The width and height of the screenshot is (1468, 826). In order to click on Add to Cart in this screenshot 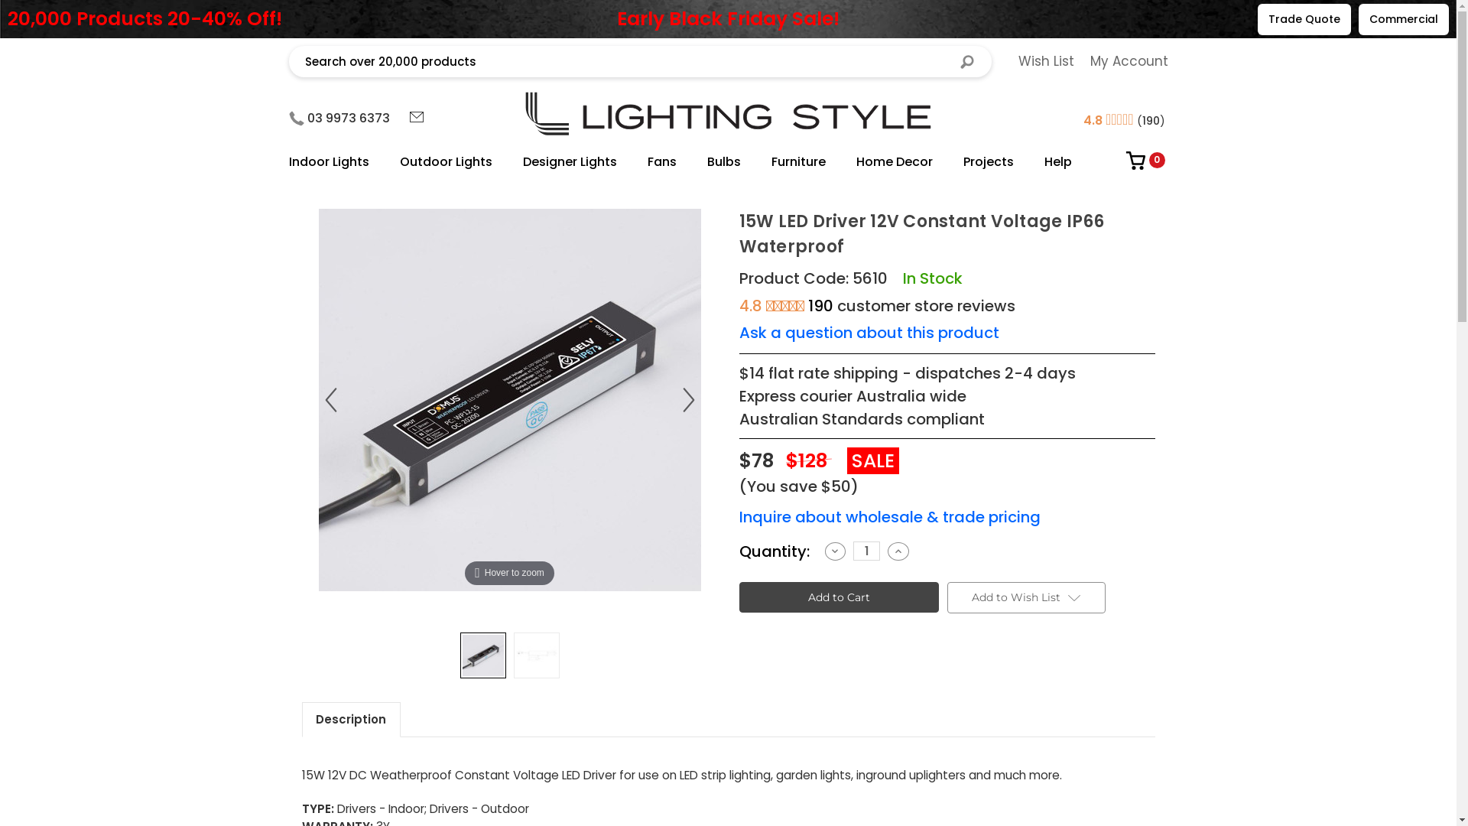, I will do `click(838, 597)`.